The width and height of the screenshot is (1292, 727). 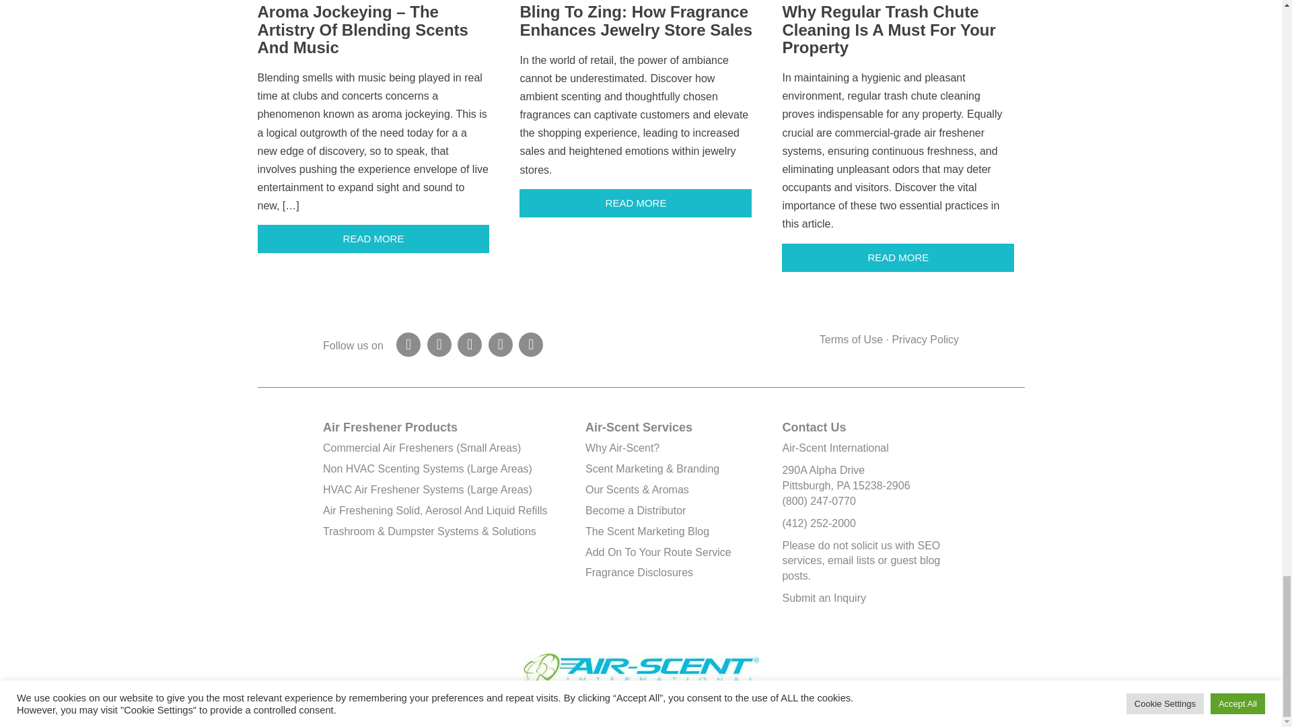 What do you see at coordinates (408, 345) in the screenshot?
I see `Facebook` at bounding box center [408, 345].